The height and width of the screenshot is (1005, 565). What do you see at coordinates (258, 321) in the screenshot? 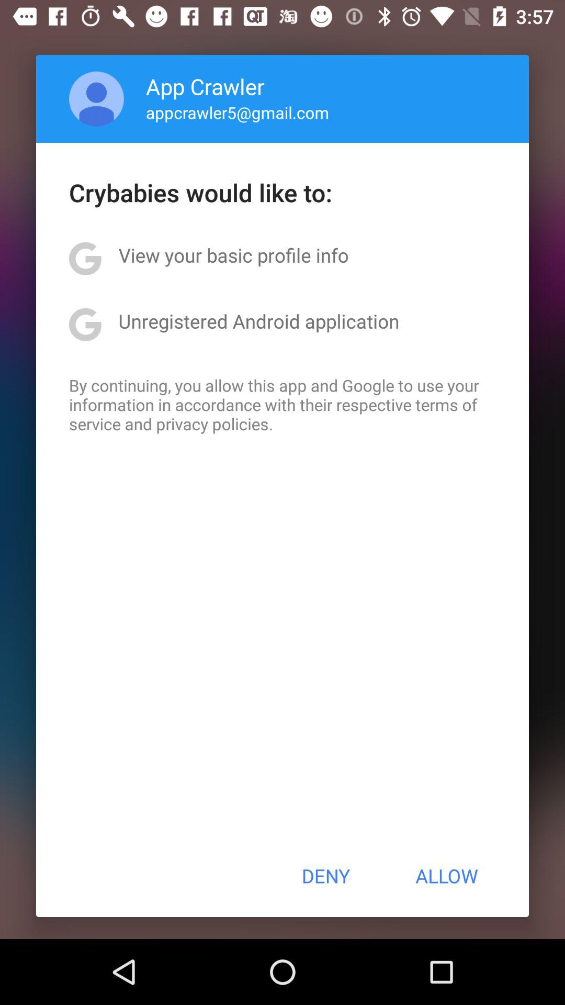
I see `turn on the unregistered android application icon` at bounding box center [258, 321].